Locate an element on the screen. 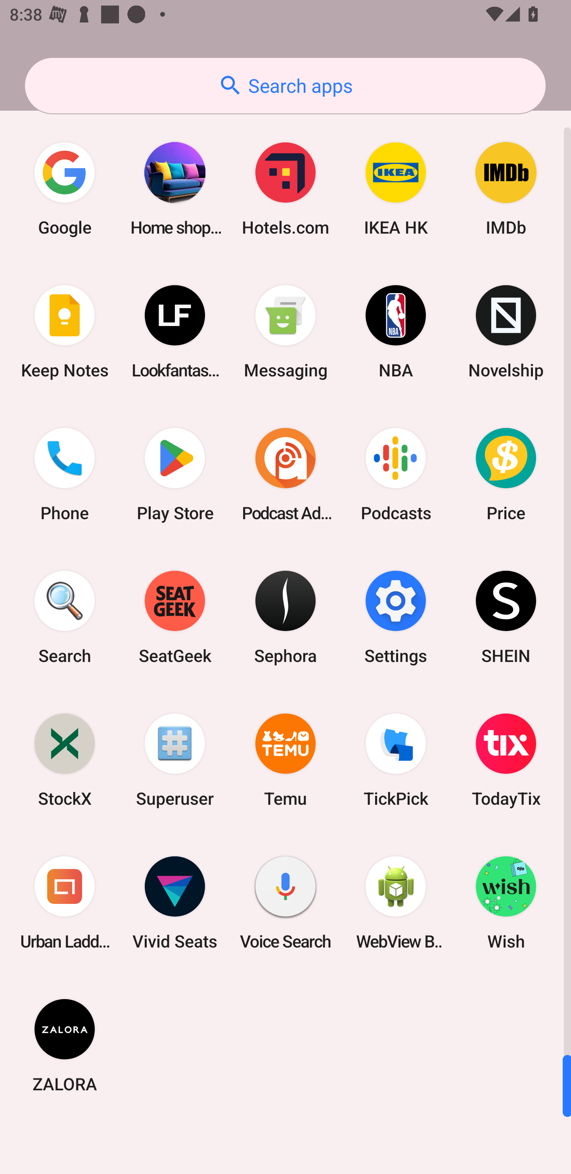 Image resolution: width=571 pixels, height=1174 pixels. Urban Ladder is located at coordinates (65, 903).